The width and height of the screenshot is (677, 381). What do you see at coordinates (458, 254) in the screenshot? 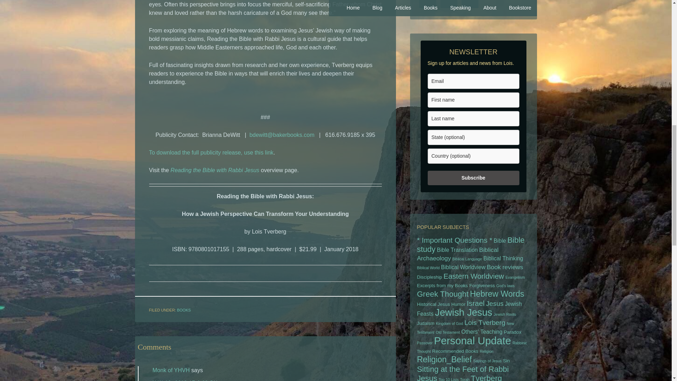
I see `Biblical Archaeology` at bounding box center [458, 254].